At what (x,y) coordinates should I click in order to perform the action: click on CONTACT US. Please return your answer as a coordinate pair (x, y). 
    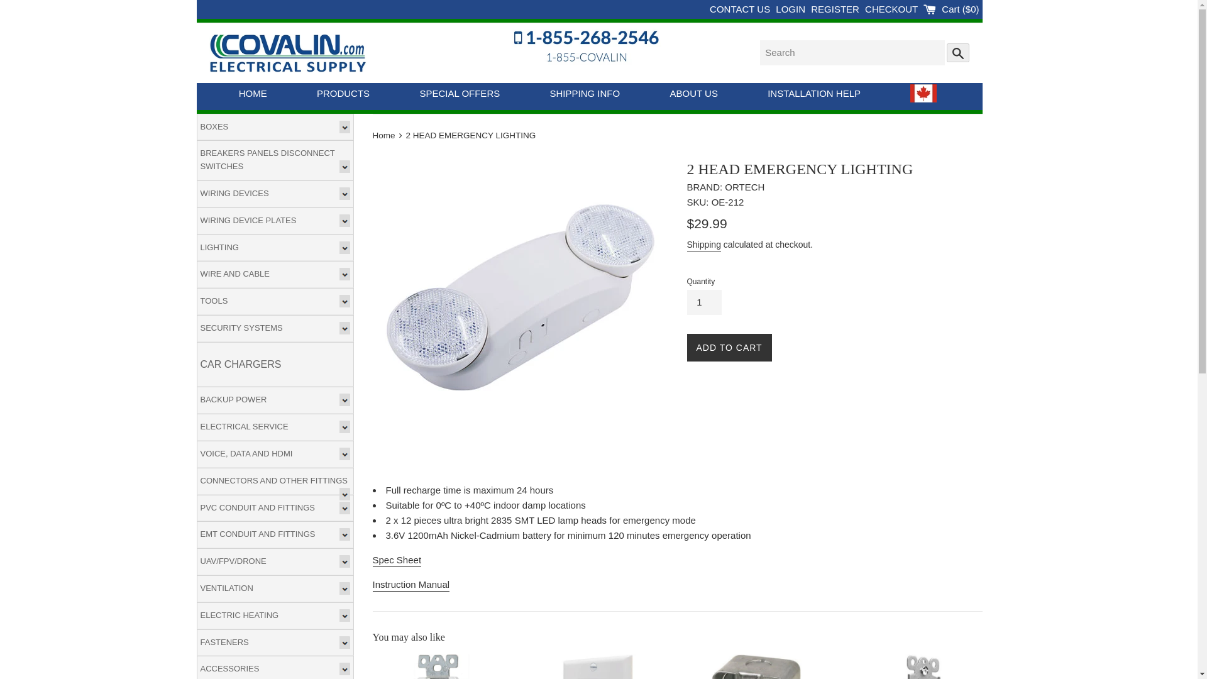
    Looking at the image, I should click on (741, 9).